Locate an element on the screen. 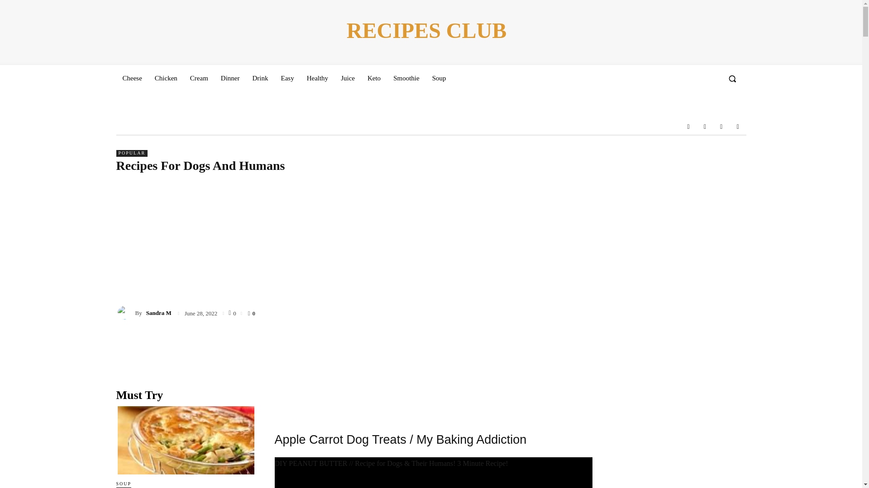  Youtube is located at coordinates (738, 127).